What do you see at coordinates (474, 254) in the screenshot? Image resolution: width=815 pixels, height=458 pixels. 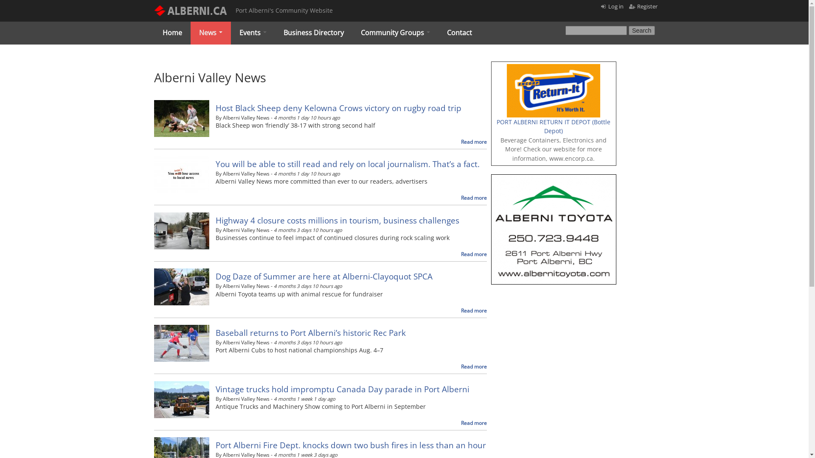 I see `Read more` at bounding box center [474, 254].